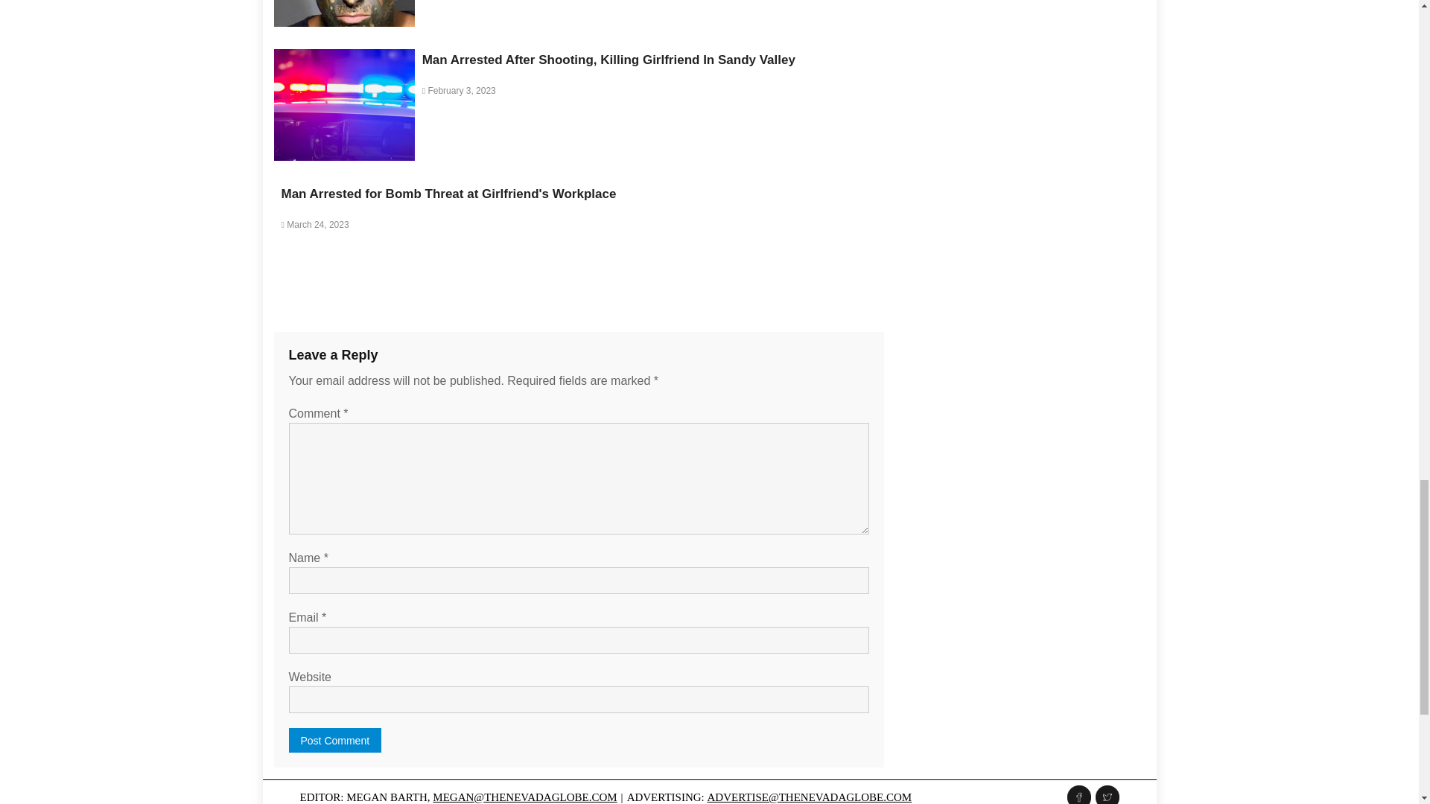 Image resolution: width=1430 pixels, height=804 pixels. What do you see at coordinates (448, 194) in the screenshot?
I see `Man Arrested for Bomb Threat at Girlfriend's Workplace` at bounding box center [448, 194].